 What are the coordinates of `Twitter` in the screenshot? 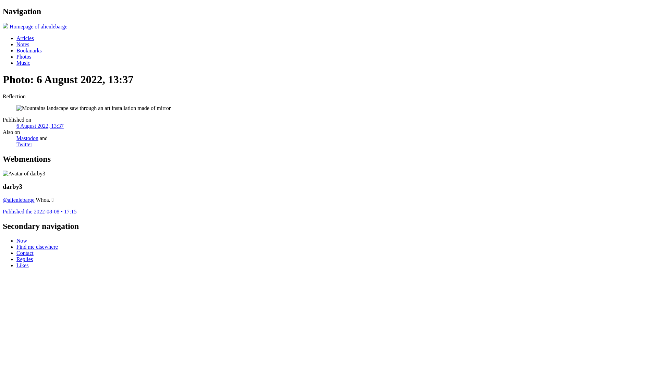 It's located at (24, 145).